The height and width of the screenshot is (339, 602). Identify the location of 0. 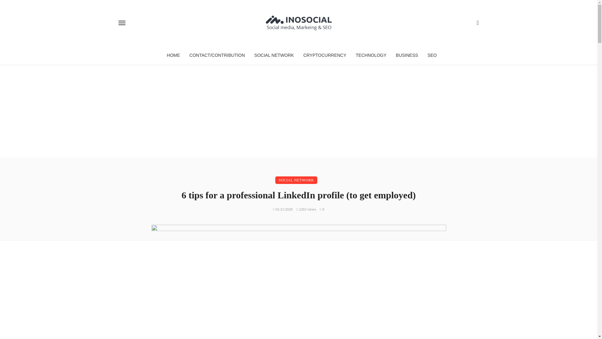
(322, 209).